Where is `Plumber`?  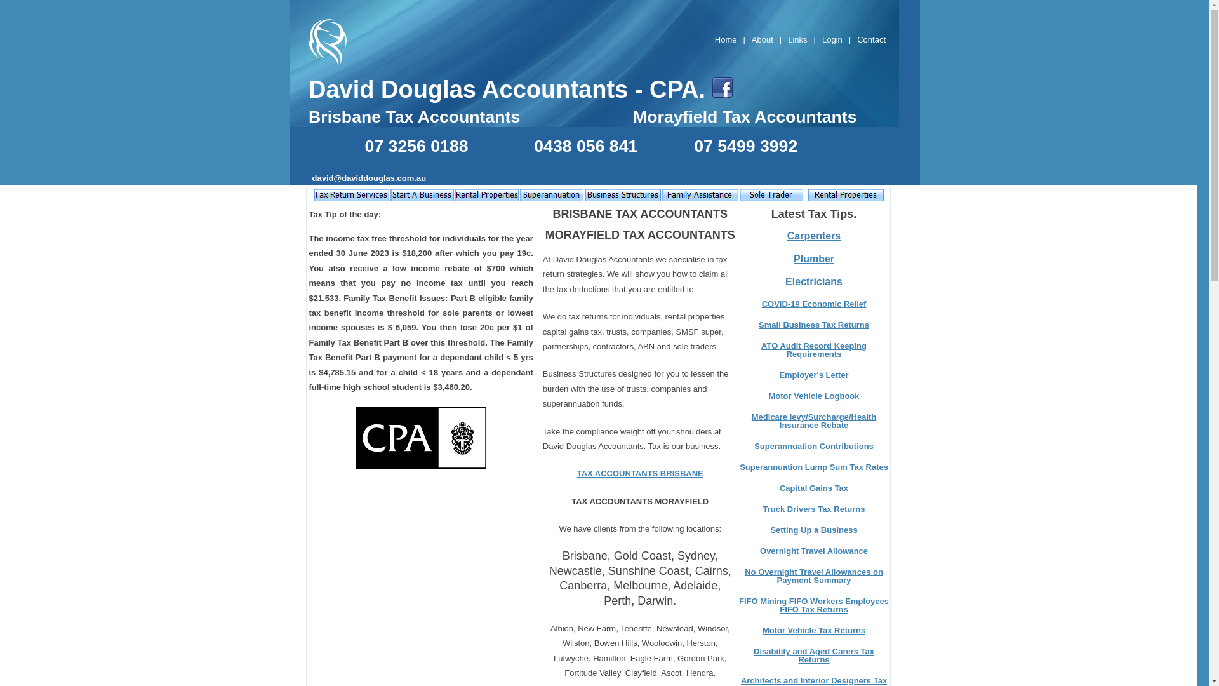 Plumber is located at coordinates (814, 259).